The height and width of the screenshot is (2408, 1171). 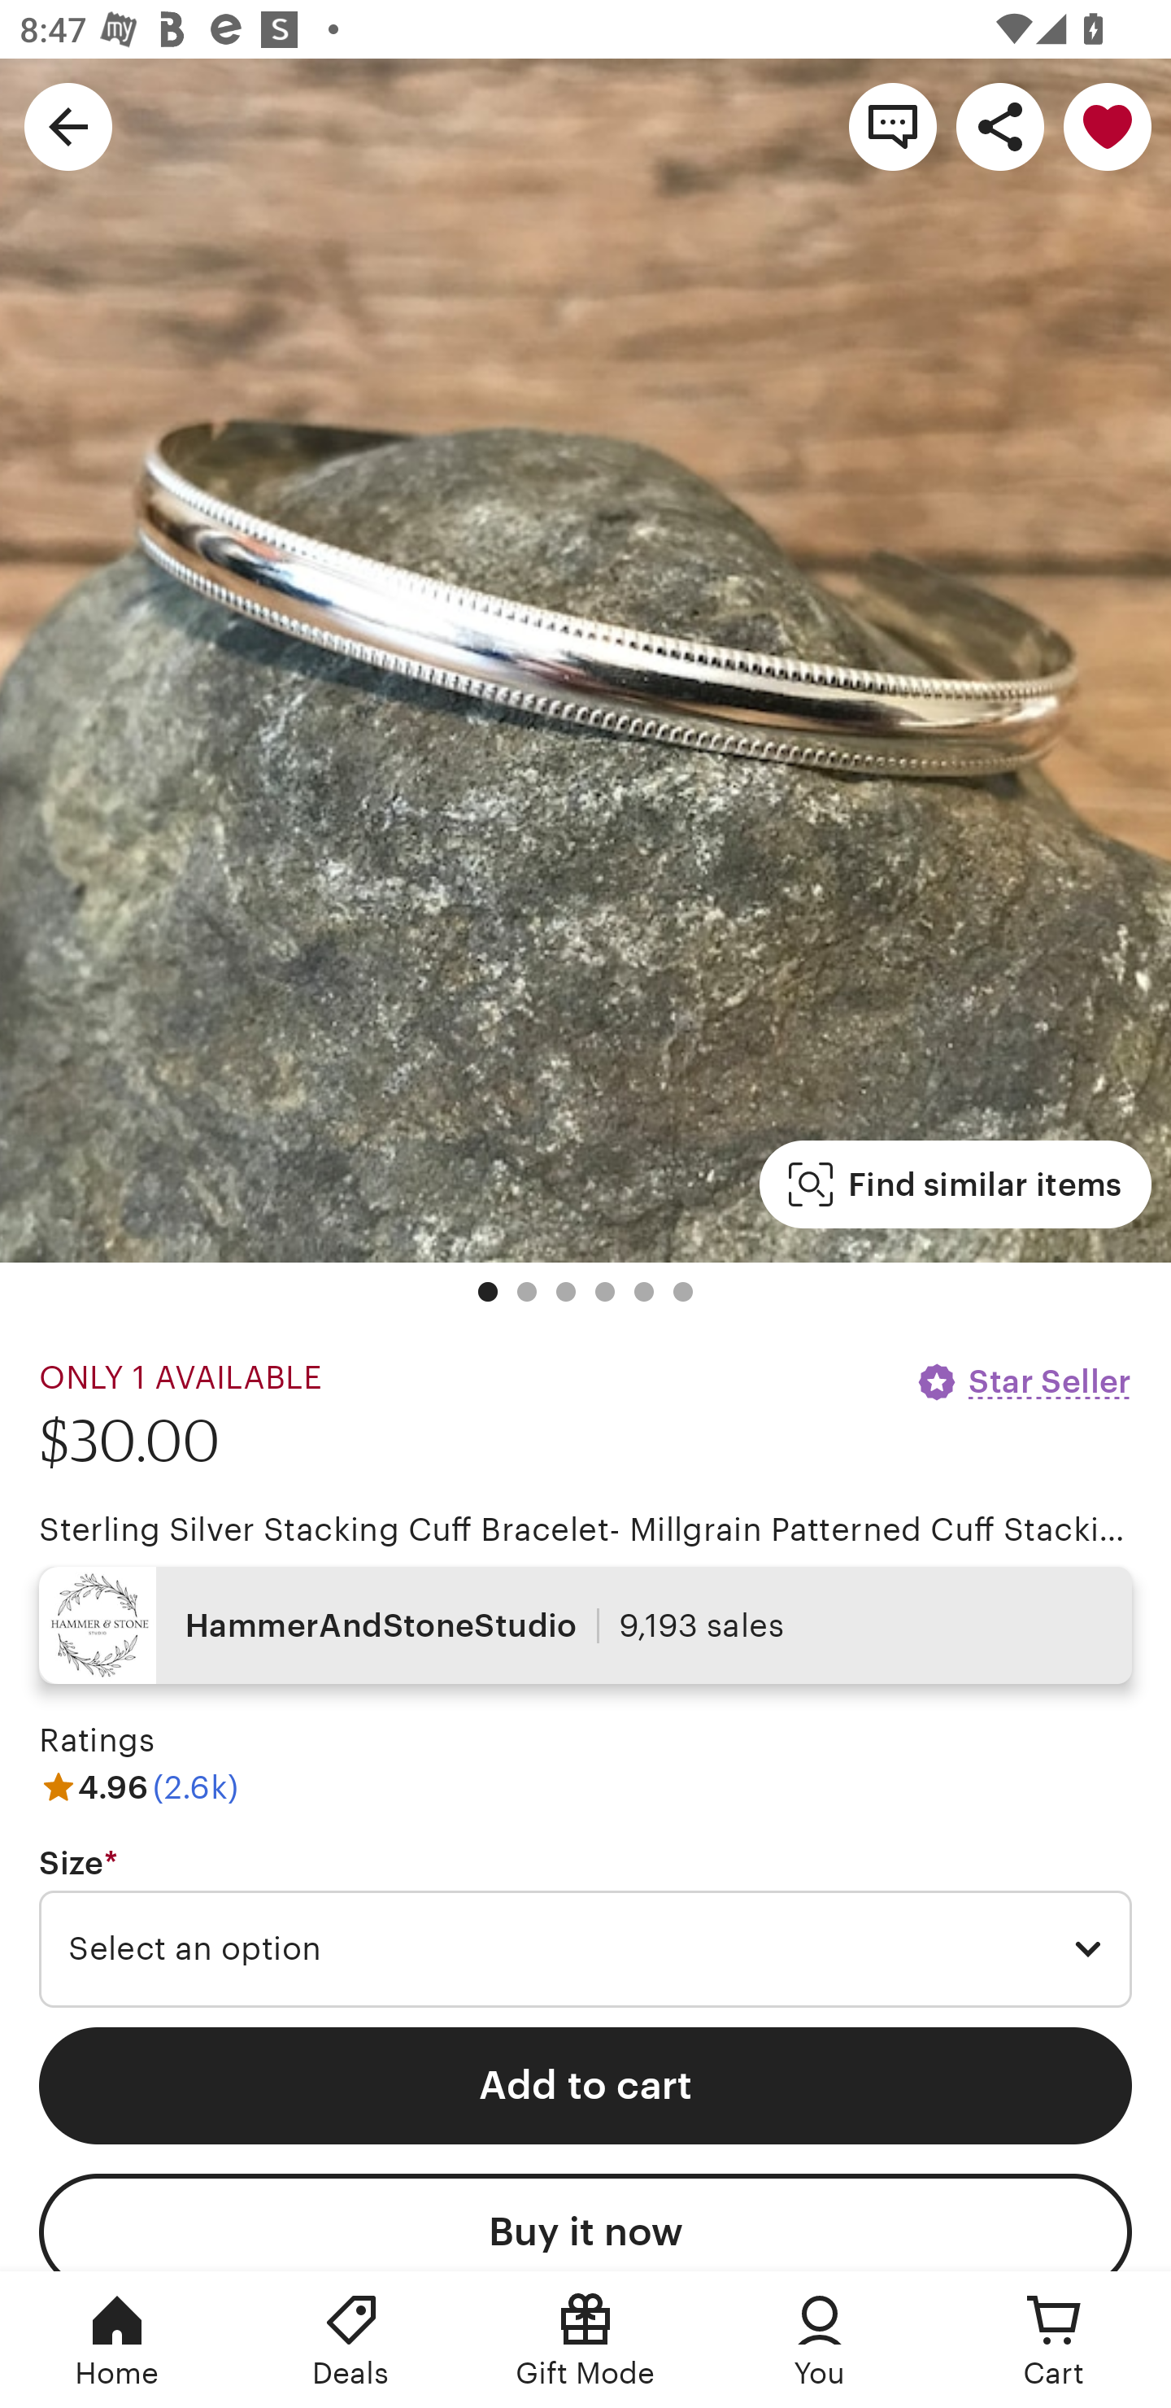 I want to click on Gift Mode, so click(x=585, y=2340).